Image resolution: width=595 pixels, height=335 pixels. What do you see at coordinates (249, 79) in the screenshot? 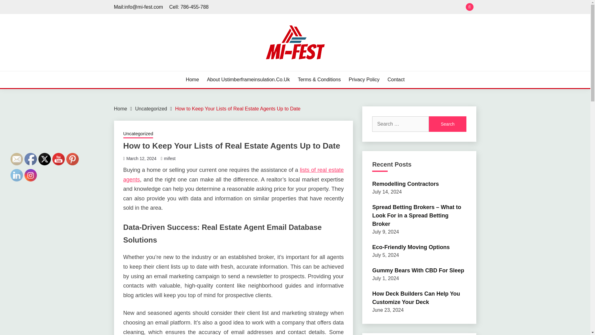
I see `About Ustimberframeinsulation.Co.Uk` at bounding box center [249, 79].